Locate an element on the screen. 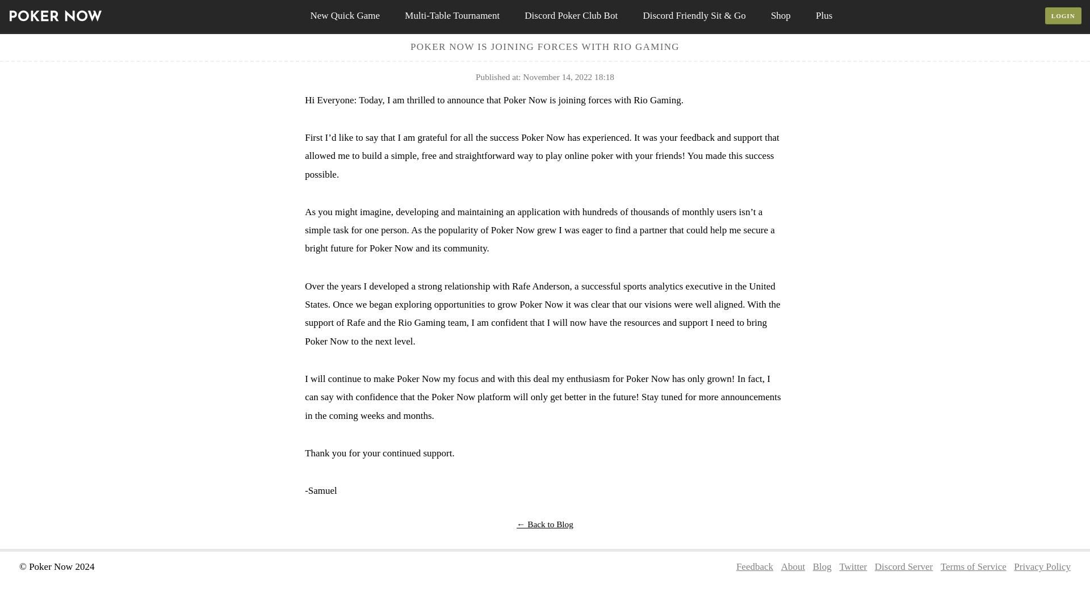  Multi-Table Tournament is located at coordinates (452, 16).